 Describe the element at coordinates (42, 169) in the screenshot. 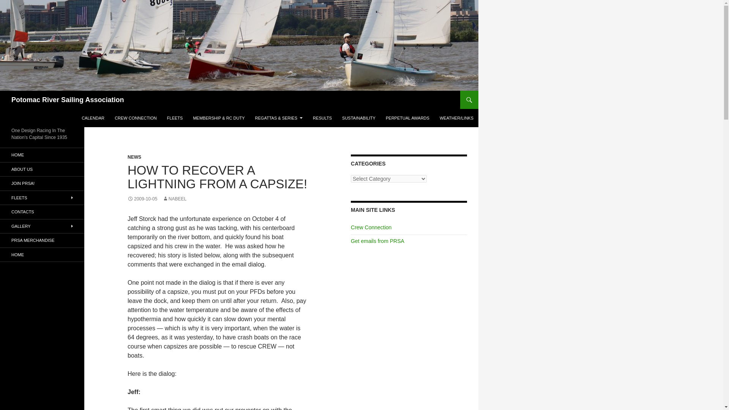

I see `ABOUT US` at that location.